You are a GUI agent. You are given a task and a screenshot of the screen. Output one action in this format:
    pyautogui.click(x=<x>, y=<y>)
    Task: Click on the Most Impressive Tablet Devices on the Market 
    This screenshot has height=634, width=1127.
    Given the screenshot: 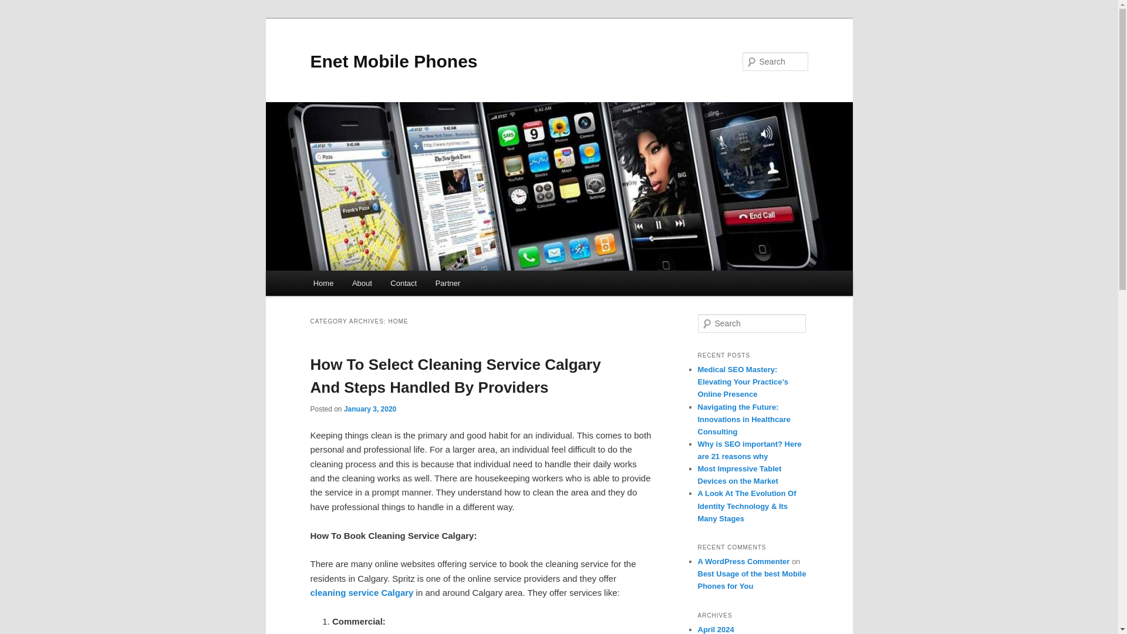 What is the action you would take?
    pyautogui.click(x=739, y=474)
    